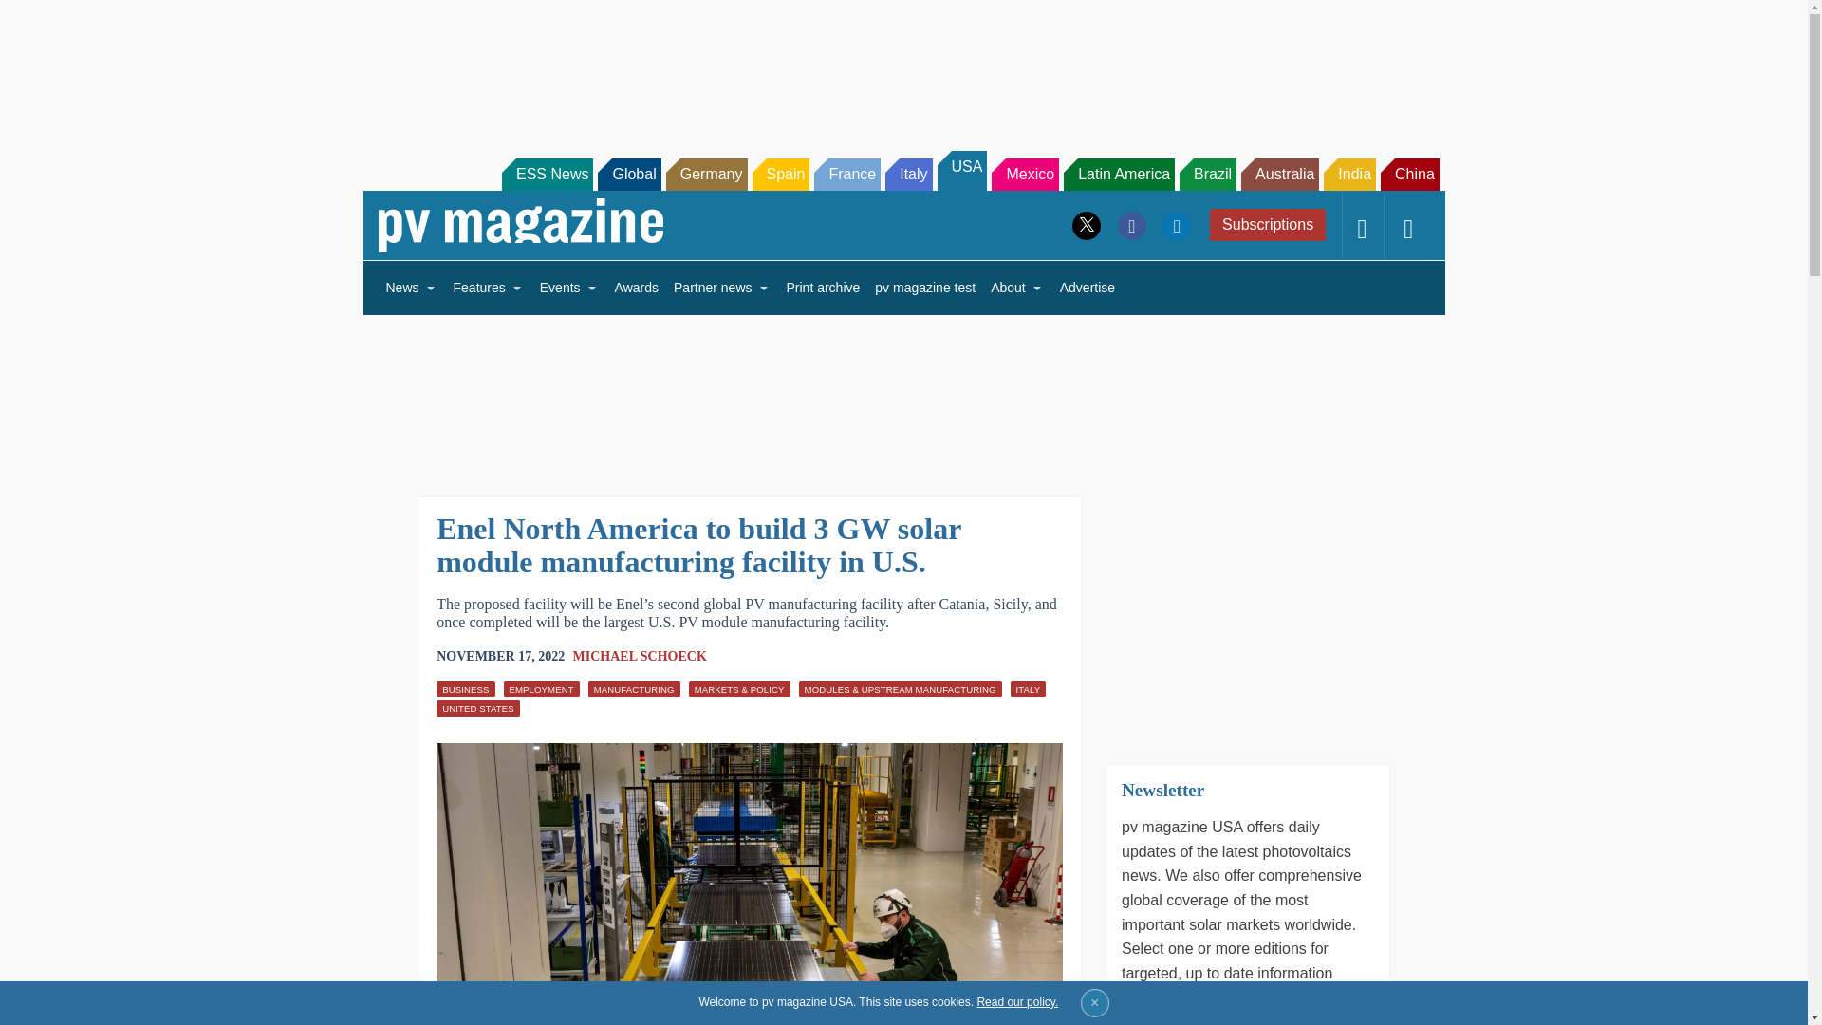 The height and width of the screenshot is (1025, 1822). Describe the element at coordinates (846, 175) in the screenshot. I see `France` at that location.